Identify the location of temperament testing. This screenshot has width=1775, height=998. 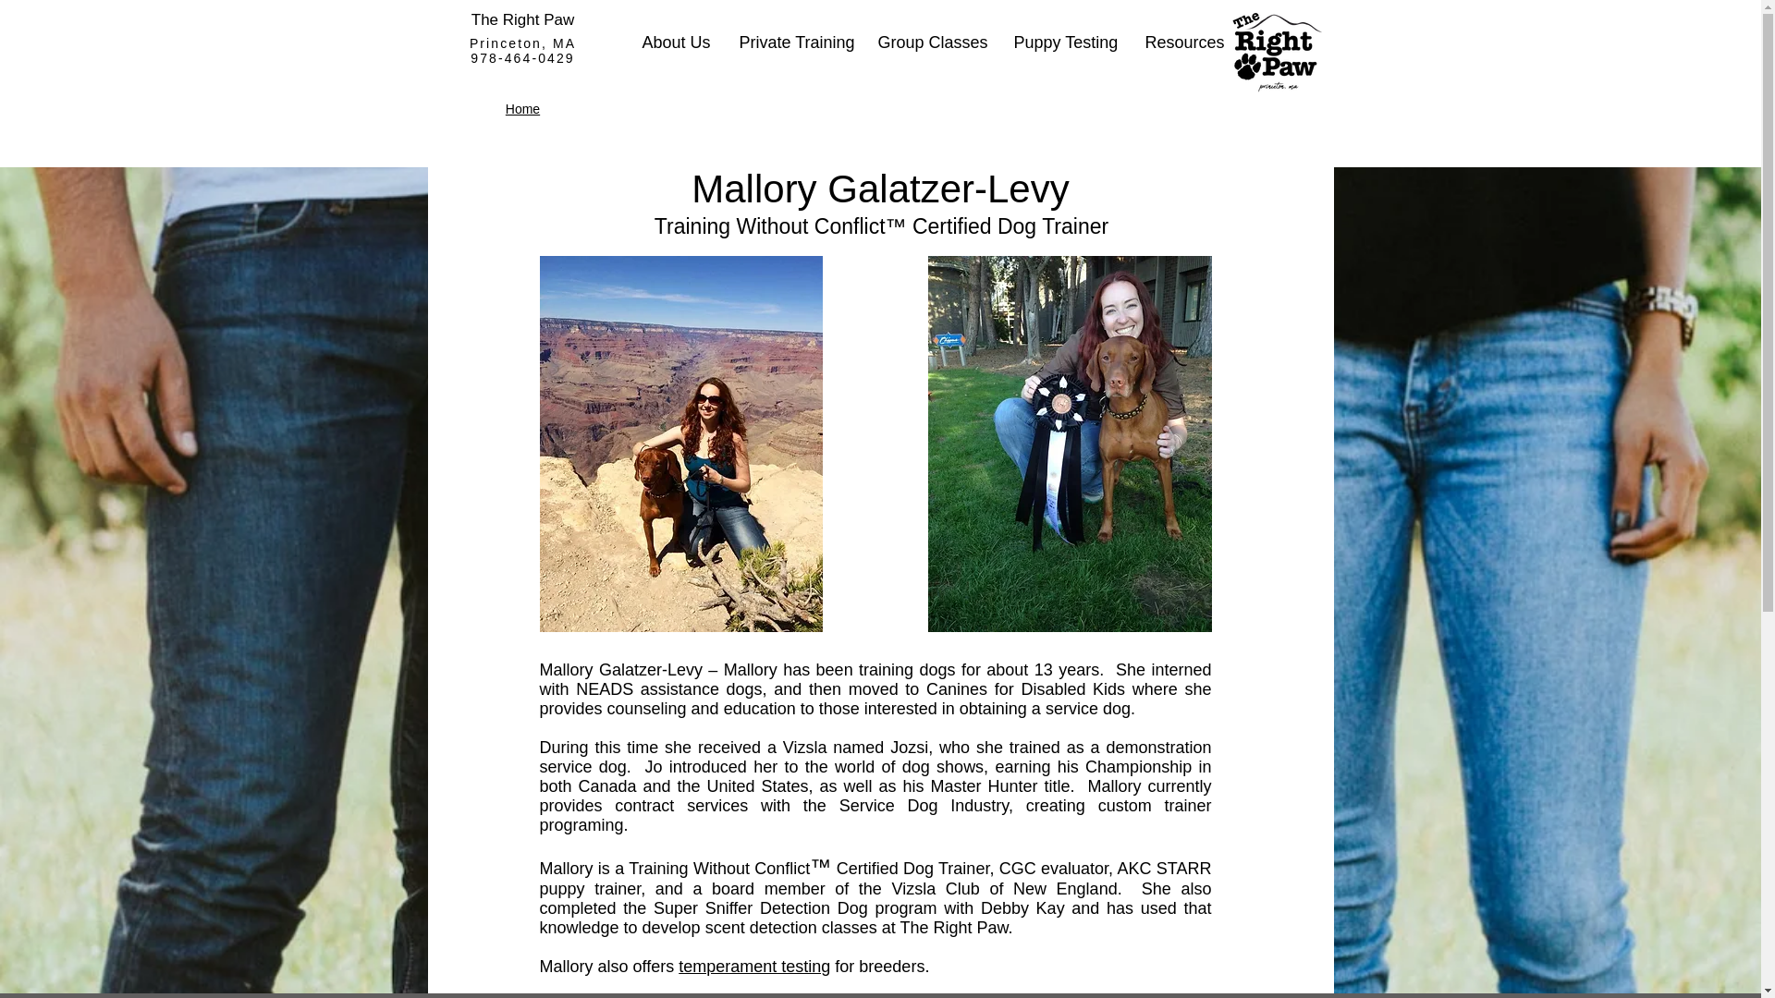
(754, 967).